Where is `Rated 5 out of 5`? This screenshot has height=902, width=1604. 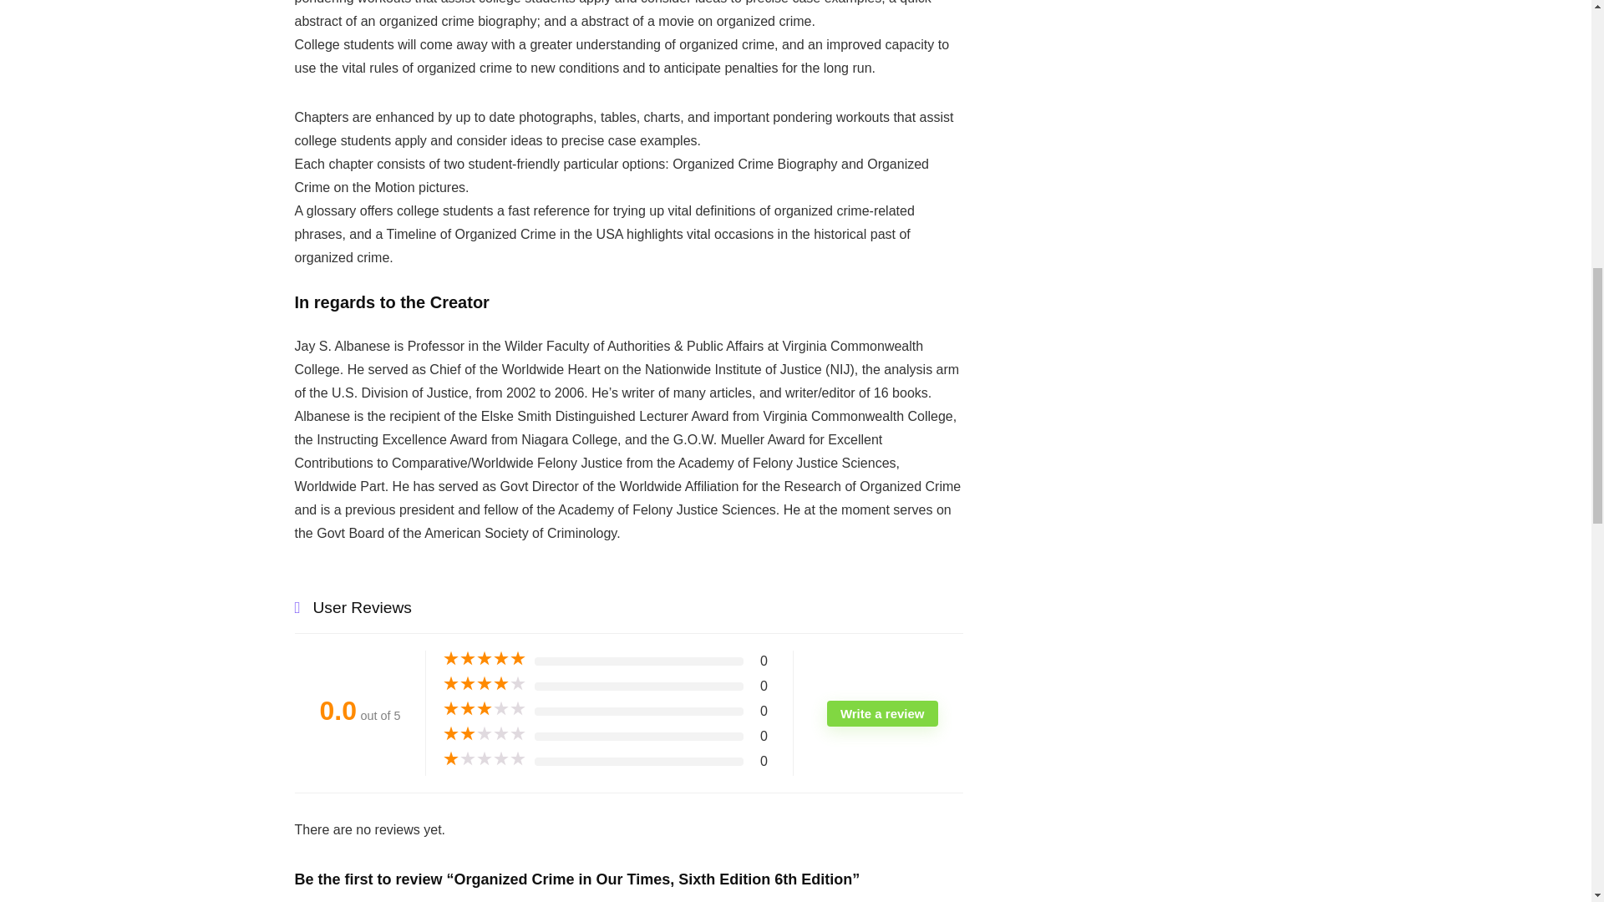
Rated 5 out of 5 is located at coordinates (484, 658).